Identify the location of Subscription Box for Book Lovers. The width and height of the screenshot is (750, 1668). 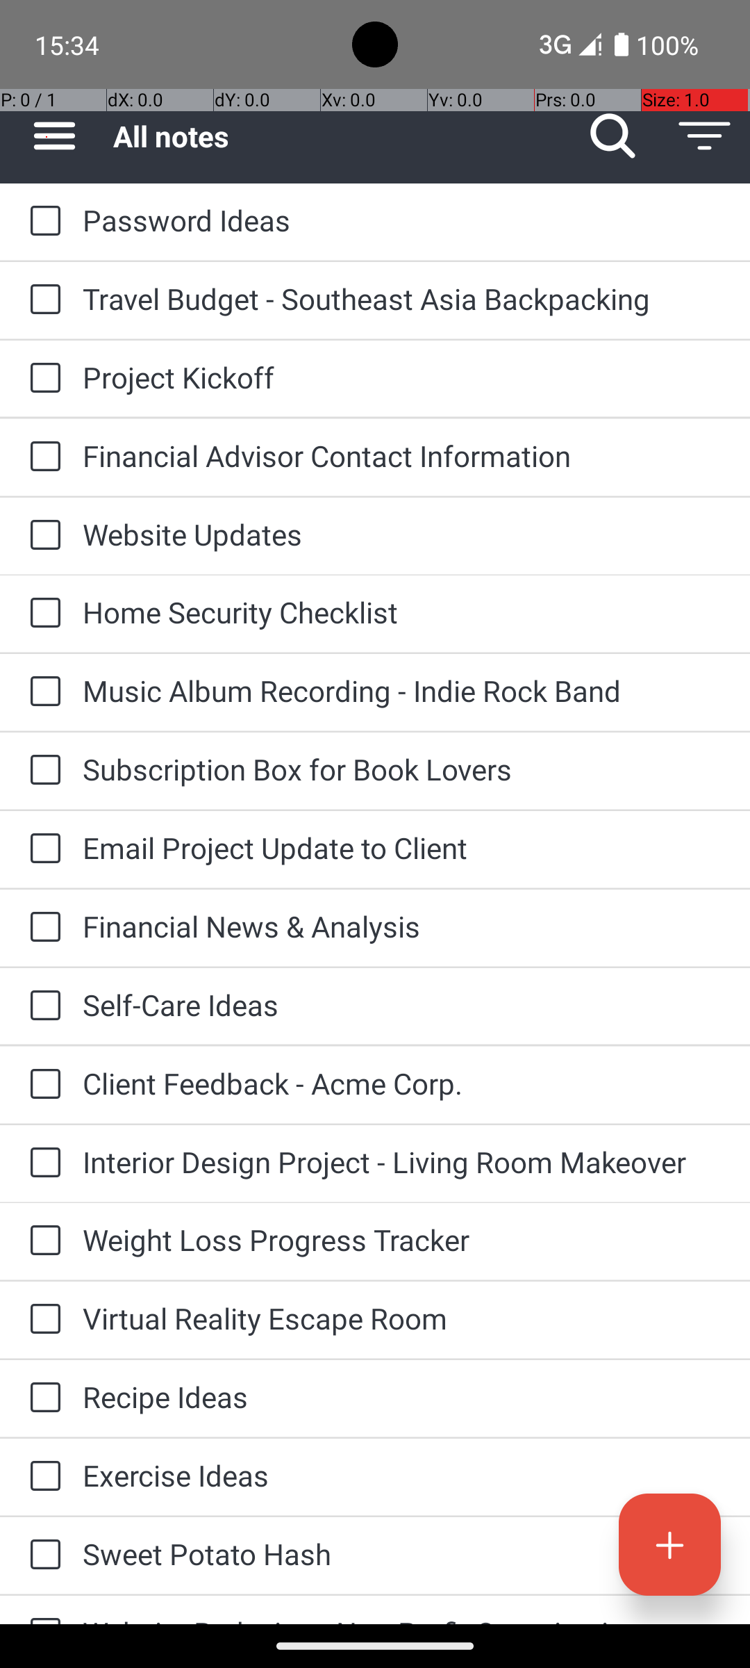
(403, 769).